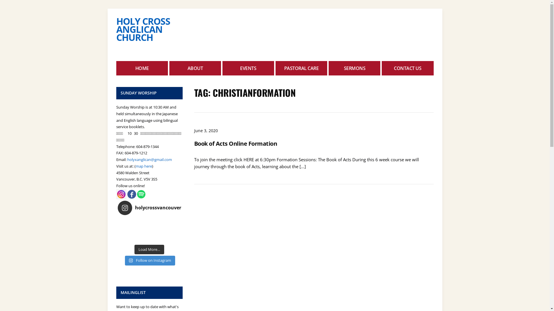  Describe the element at coordinates (248, 68) in the screenshot. I see `EVENTS` at that location.